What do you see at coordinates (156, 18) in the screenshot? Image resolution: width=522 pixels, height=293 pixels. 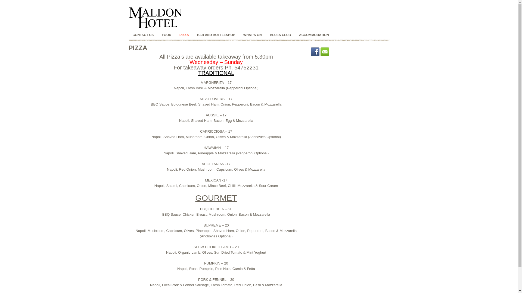 I see `Maldon Hotel` at bounding box center [156, 18].